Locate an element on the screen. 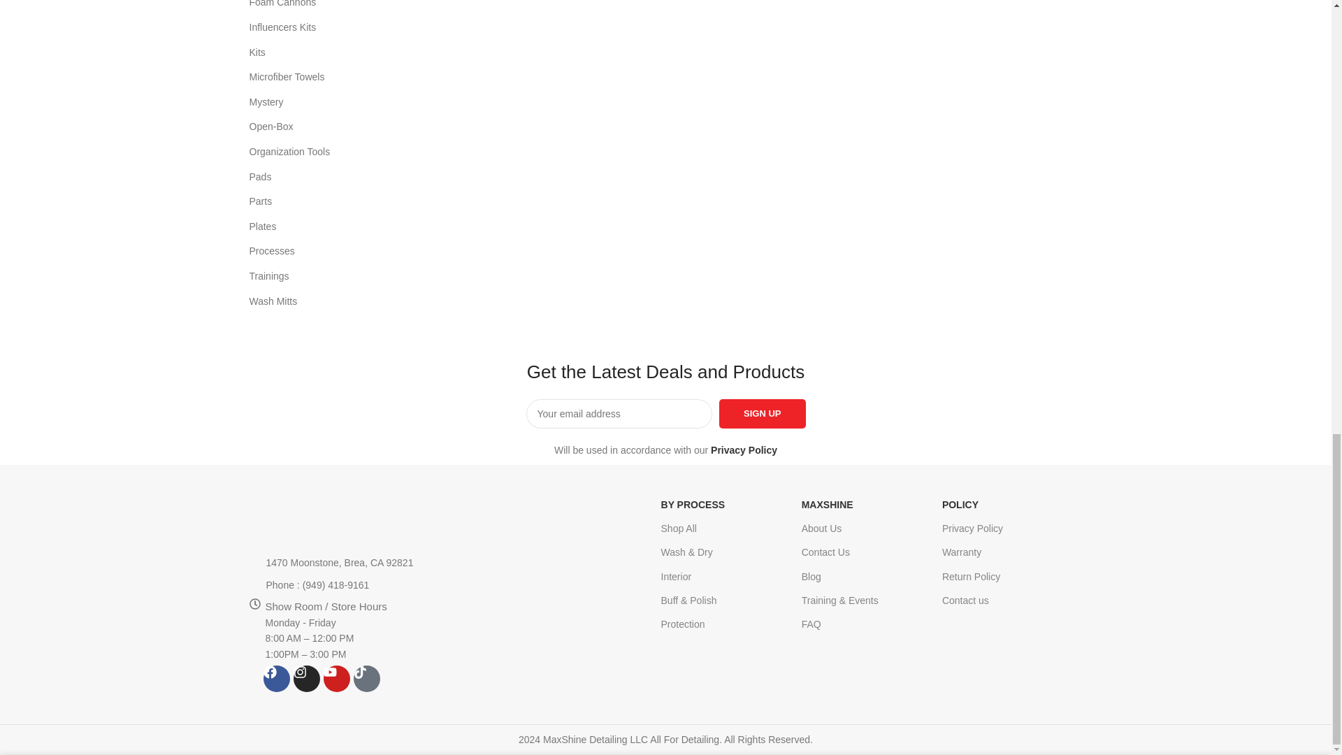 Image resolution: width=1342 pixels, height=755 pixels. wd-phone-dark.svg is located at coordinates (253, 585).